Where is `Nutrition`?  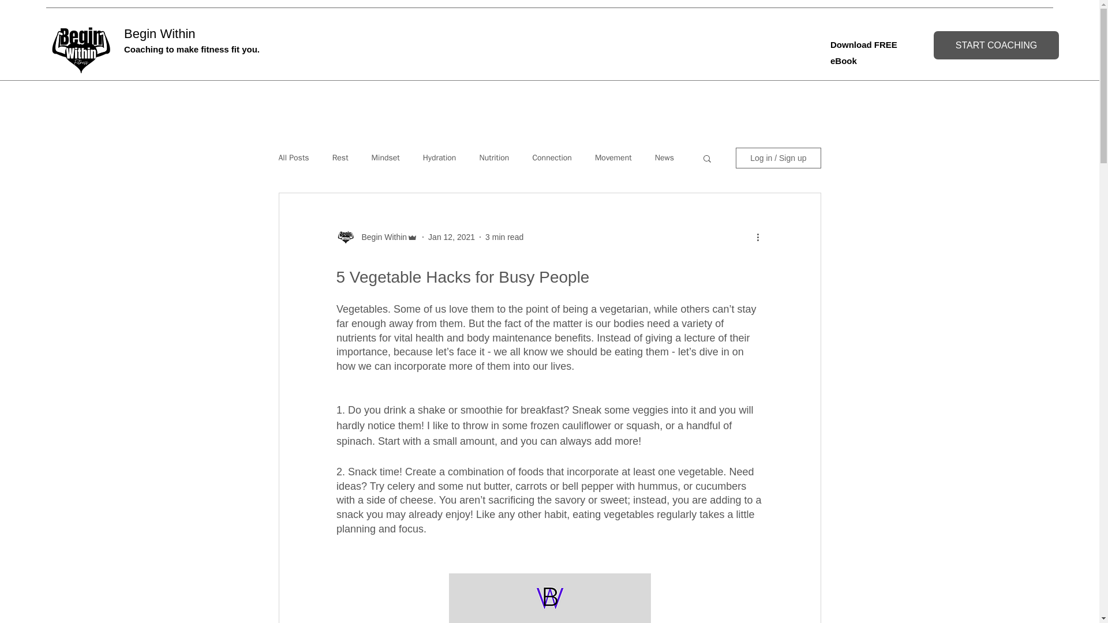
Nutrition is located at coordinates (493, 157).